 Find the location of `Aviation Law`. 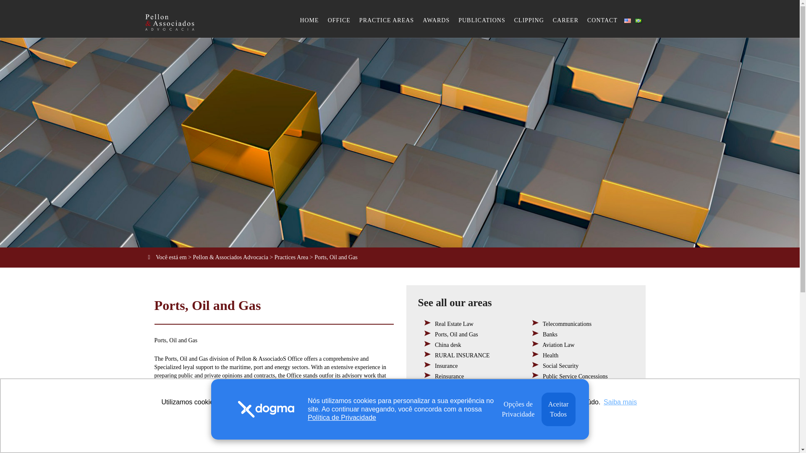

Aviation Law is located at coordinates (558, 345).